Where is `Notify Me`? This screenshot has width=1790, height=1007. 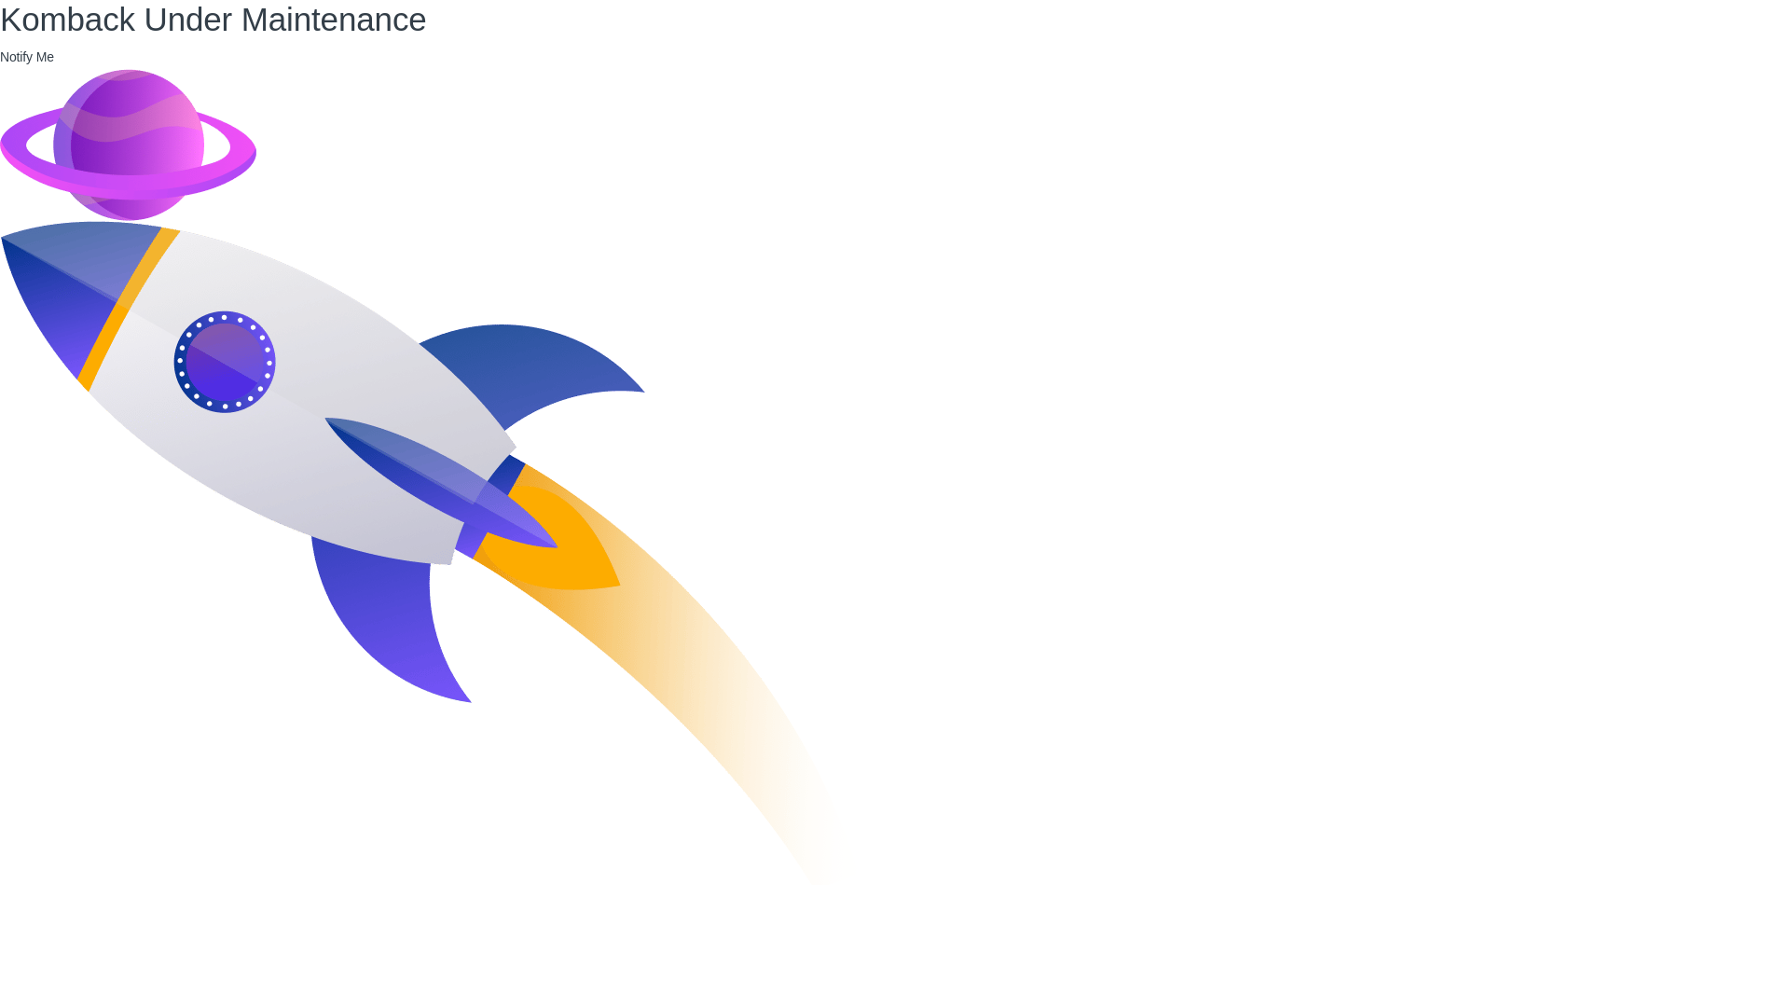
Notify Me is located at coordinates (26, 56).